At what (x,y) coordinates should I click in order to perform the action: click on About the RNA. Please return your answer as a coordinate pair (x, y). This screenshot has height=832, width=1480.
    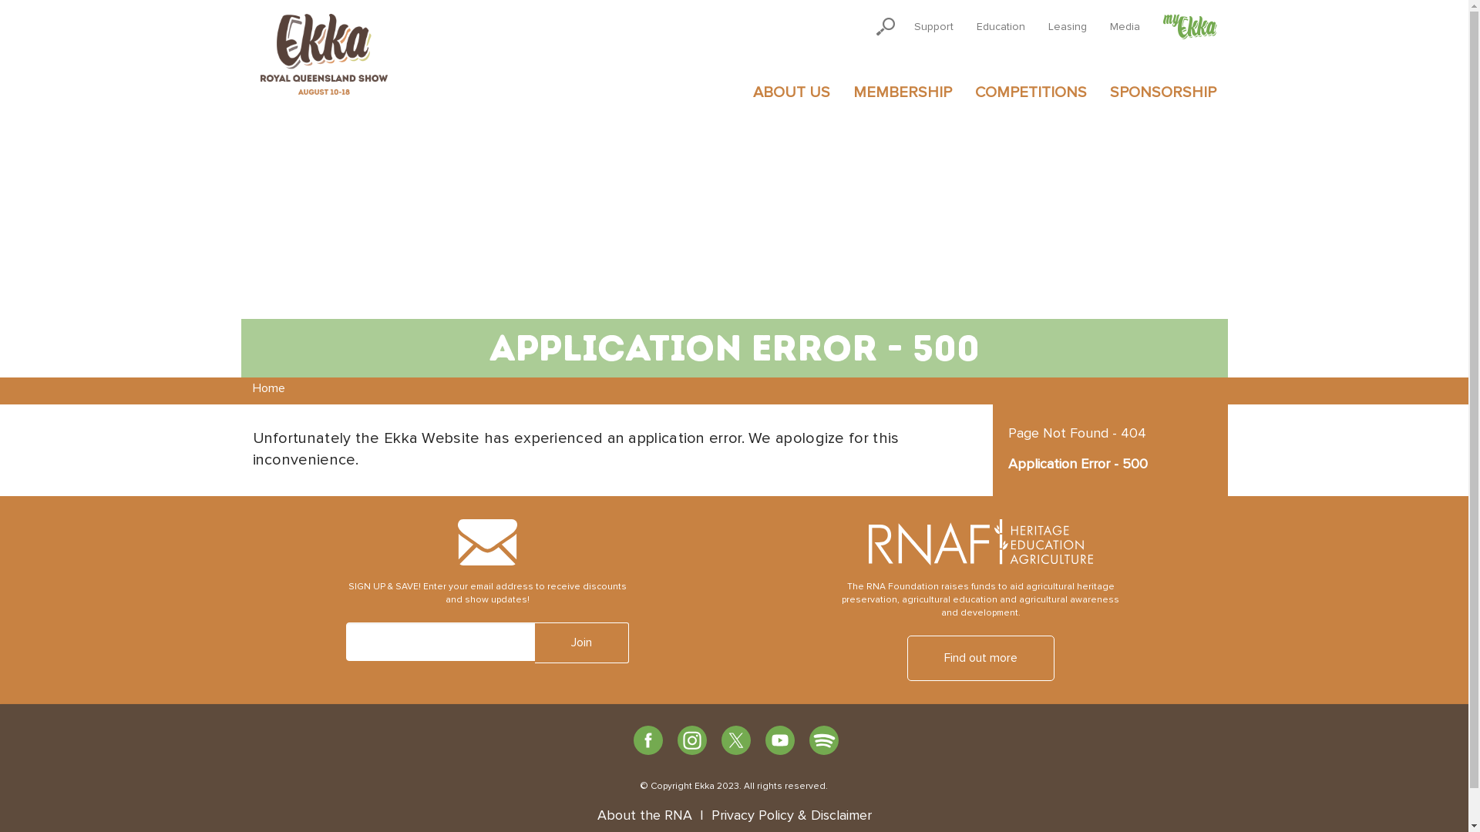
    Looking at the image, I should click on (644, 816).